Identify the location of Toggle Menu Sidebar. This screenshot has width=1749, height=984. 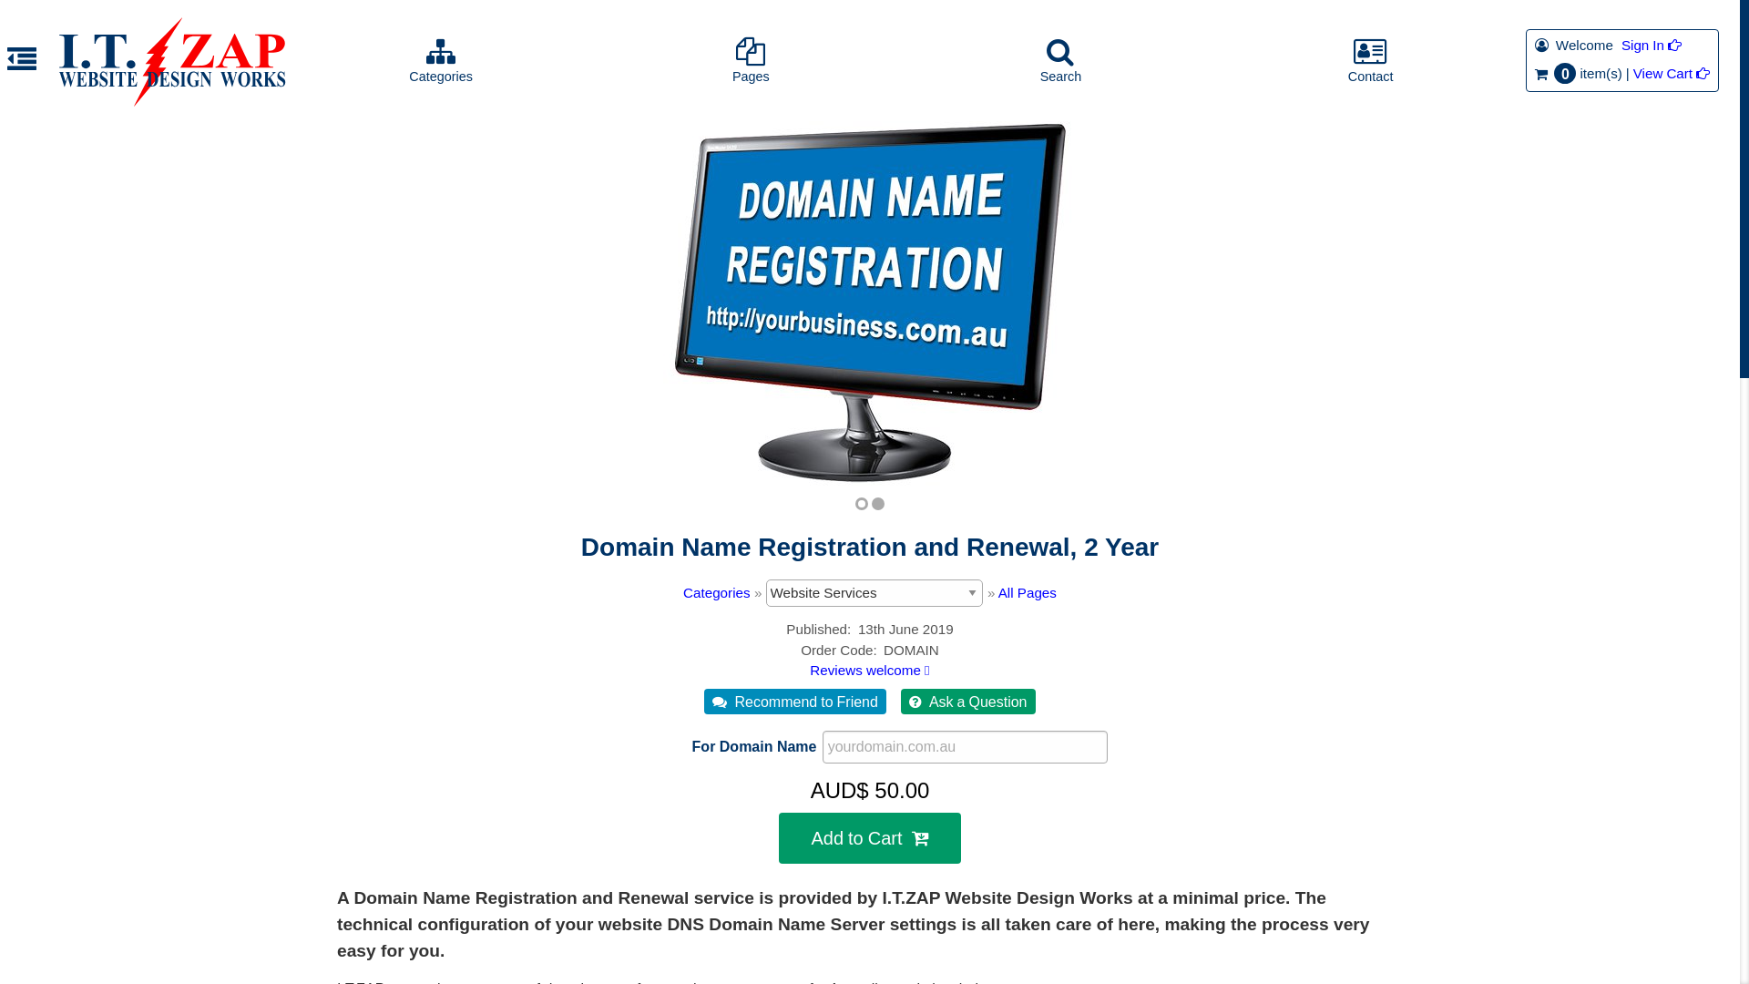
(22, 64).